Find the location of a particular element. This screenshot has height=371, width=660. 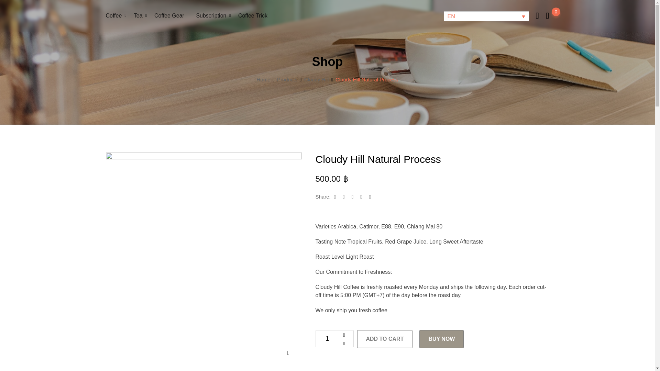

Coffee Trick is located at coordinates (252, 16).